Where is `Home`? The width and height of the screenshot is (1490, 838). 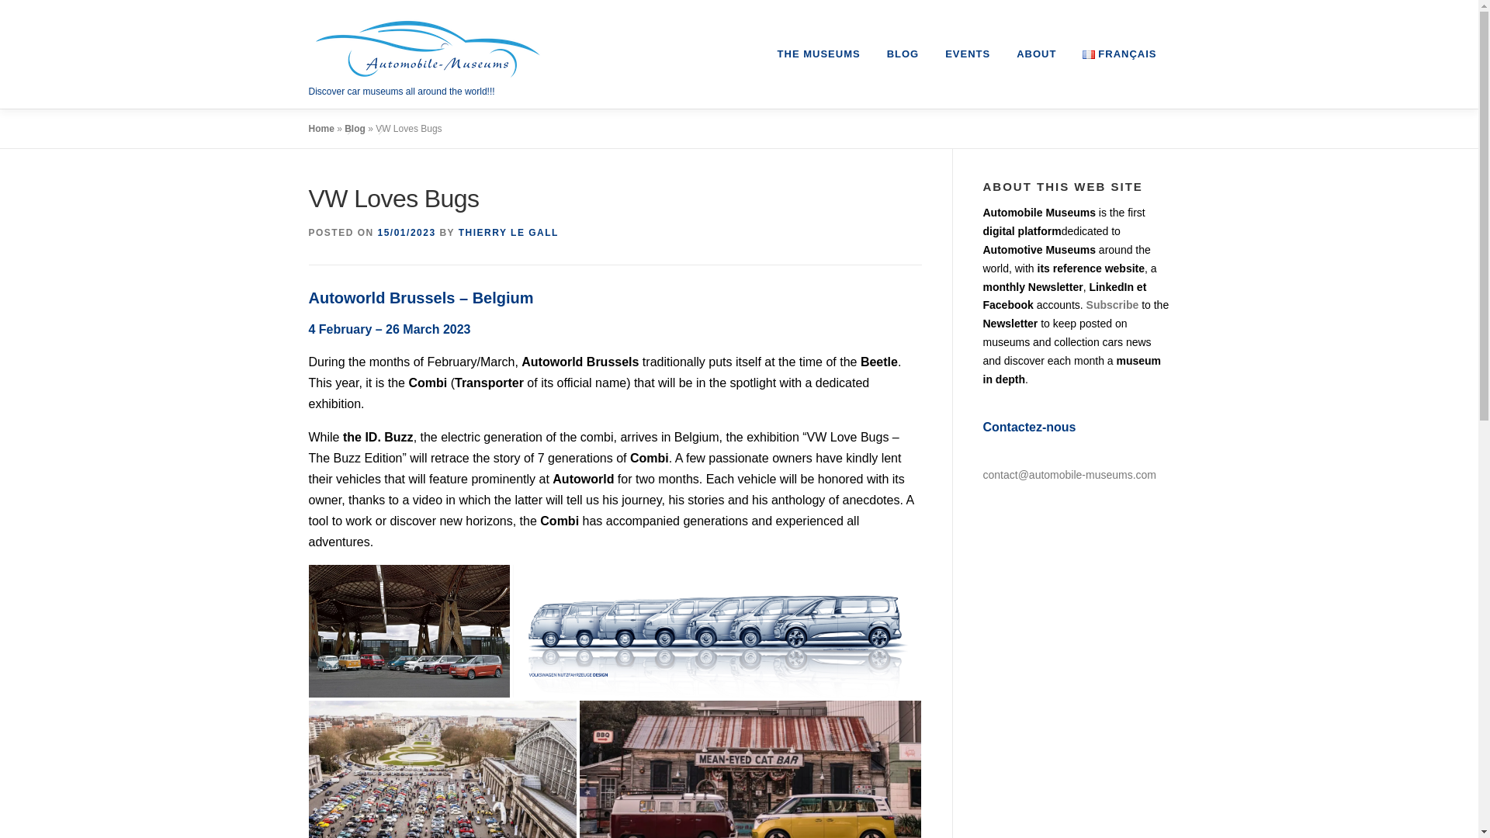 Home is located at coordinates (321, 128).